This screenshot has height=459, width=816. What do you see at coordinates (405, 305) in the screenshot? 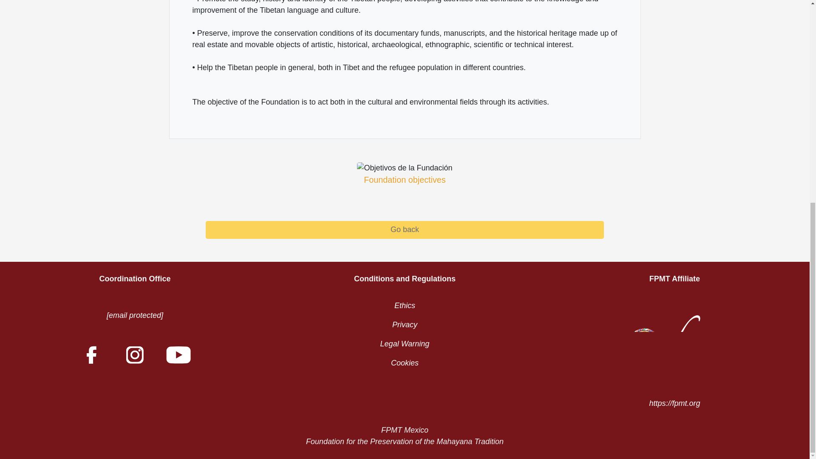
I see `Ethics` at bounding box center [405, 305].